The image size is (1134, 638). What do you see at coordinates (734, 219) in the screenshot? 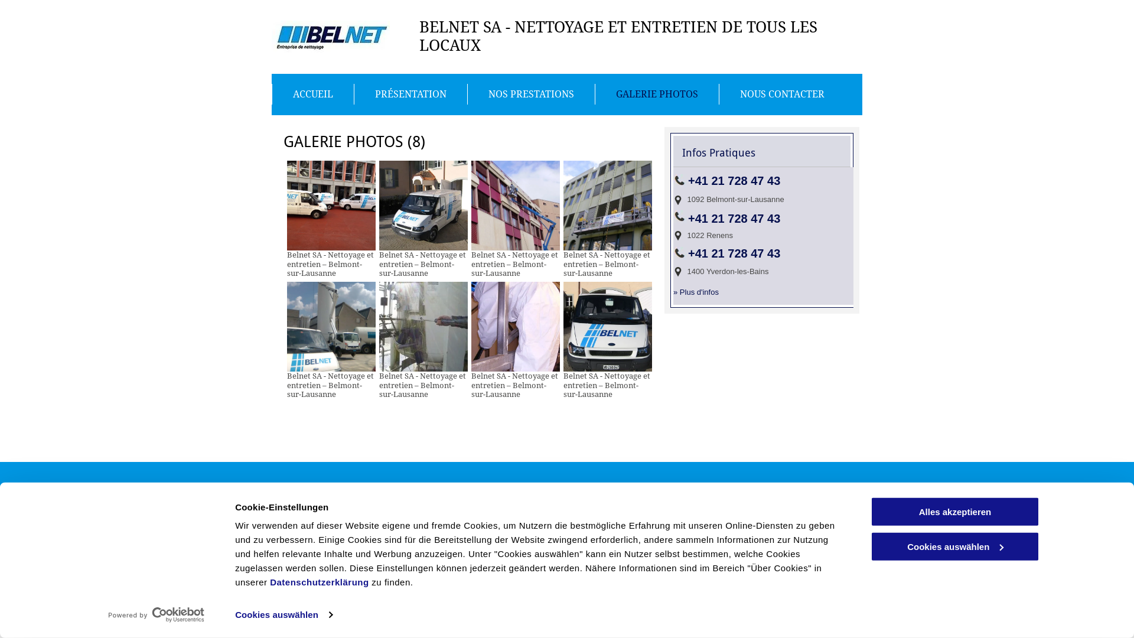
I see `+41 21 728 47 43` at bounding box center [734, 219].